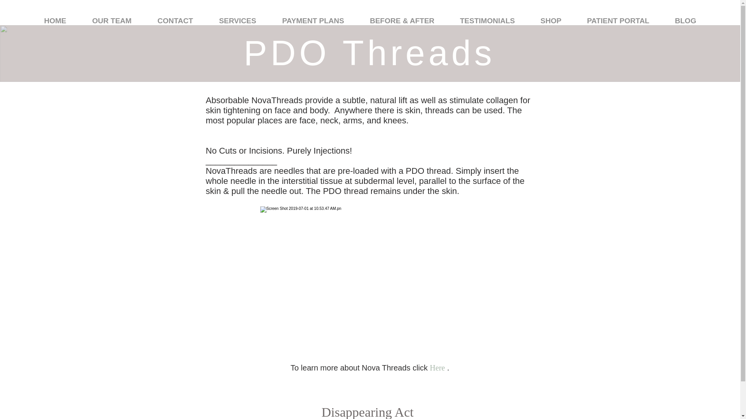  I want to click on PAYMENT PLANS, so click(313, 20).